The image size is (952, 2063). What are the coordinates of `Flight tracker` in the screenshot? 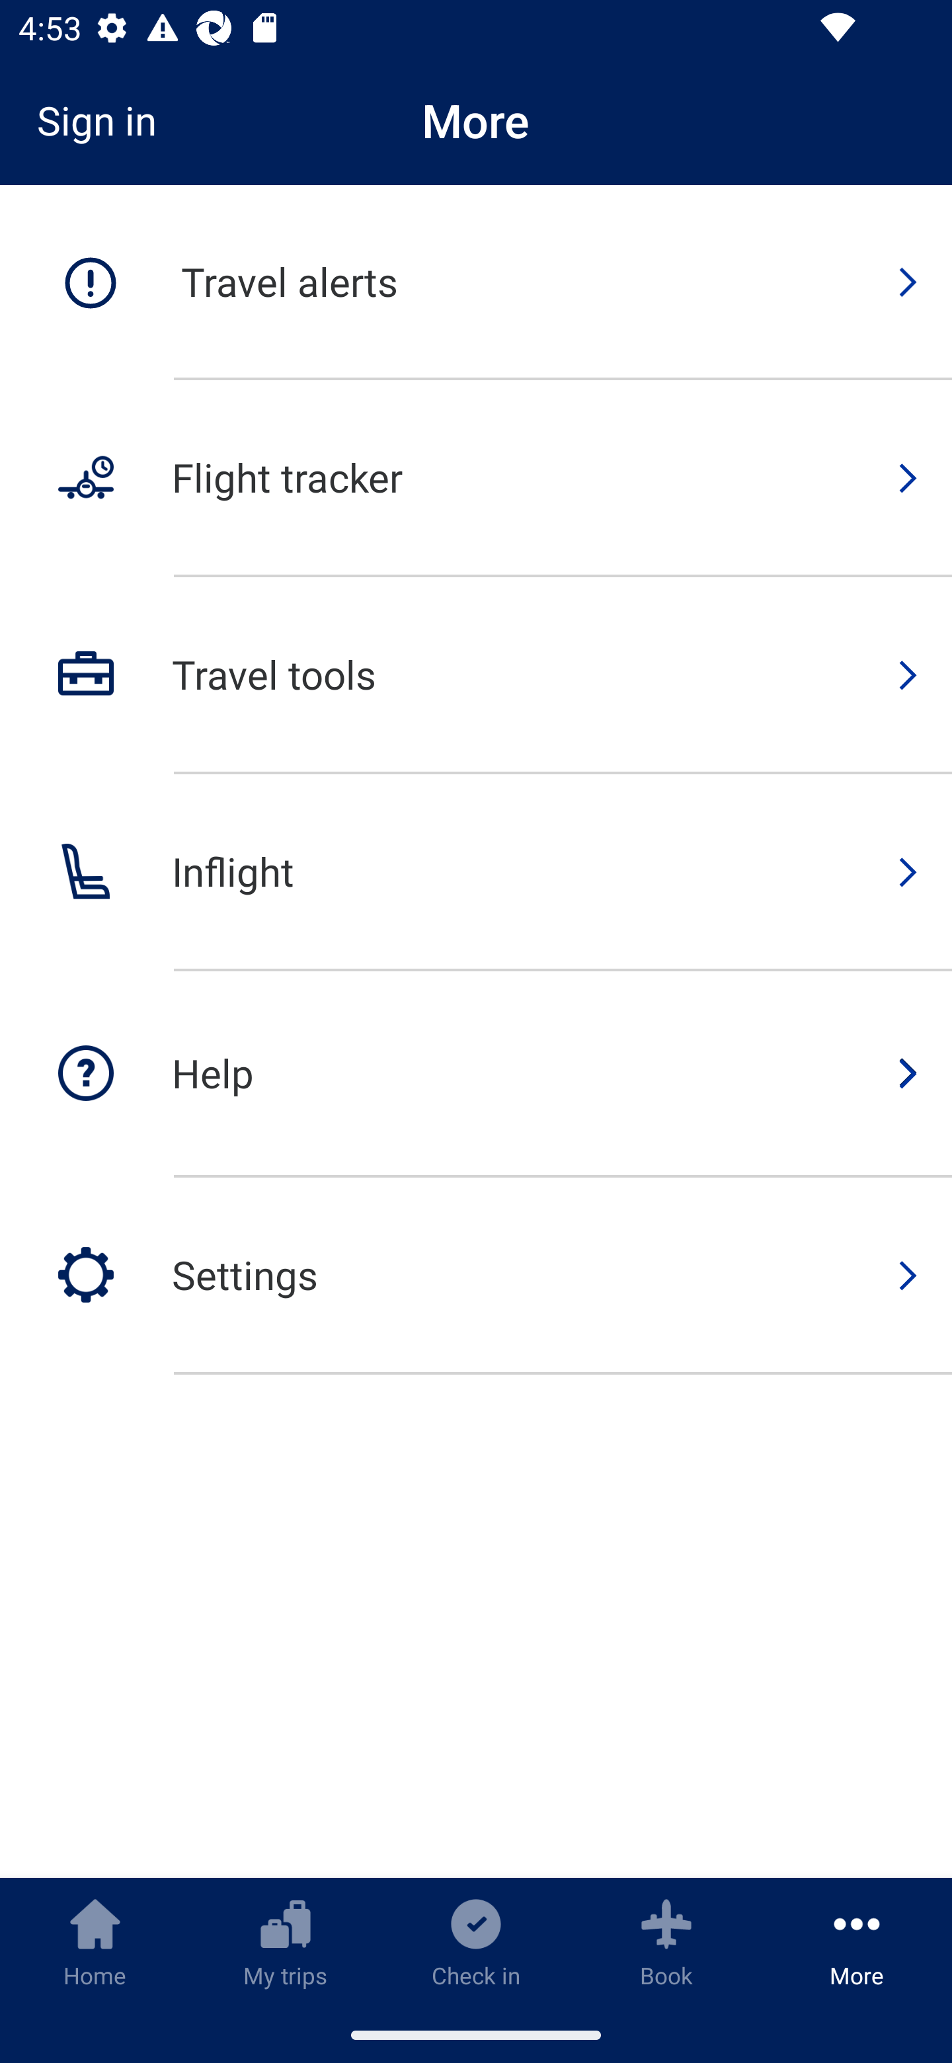 It's located at (476, 479).